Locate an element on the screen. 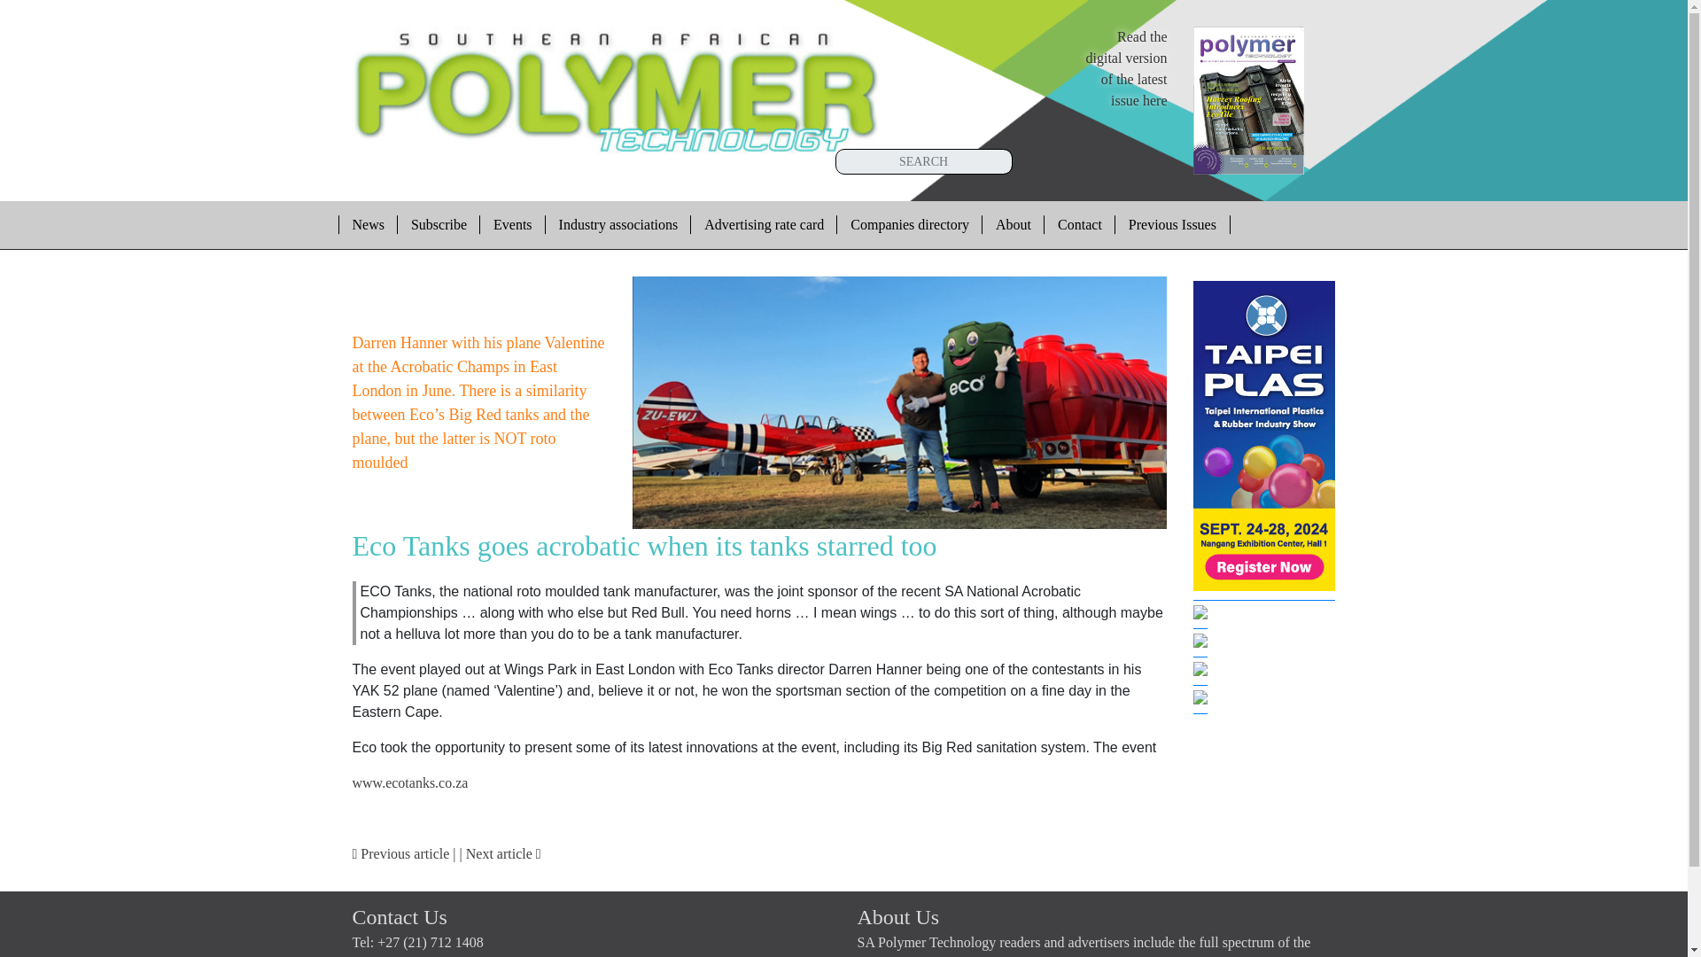 This screenshot has width=1701, height=957. Previous Issues is located at coordinates (1173, 224).